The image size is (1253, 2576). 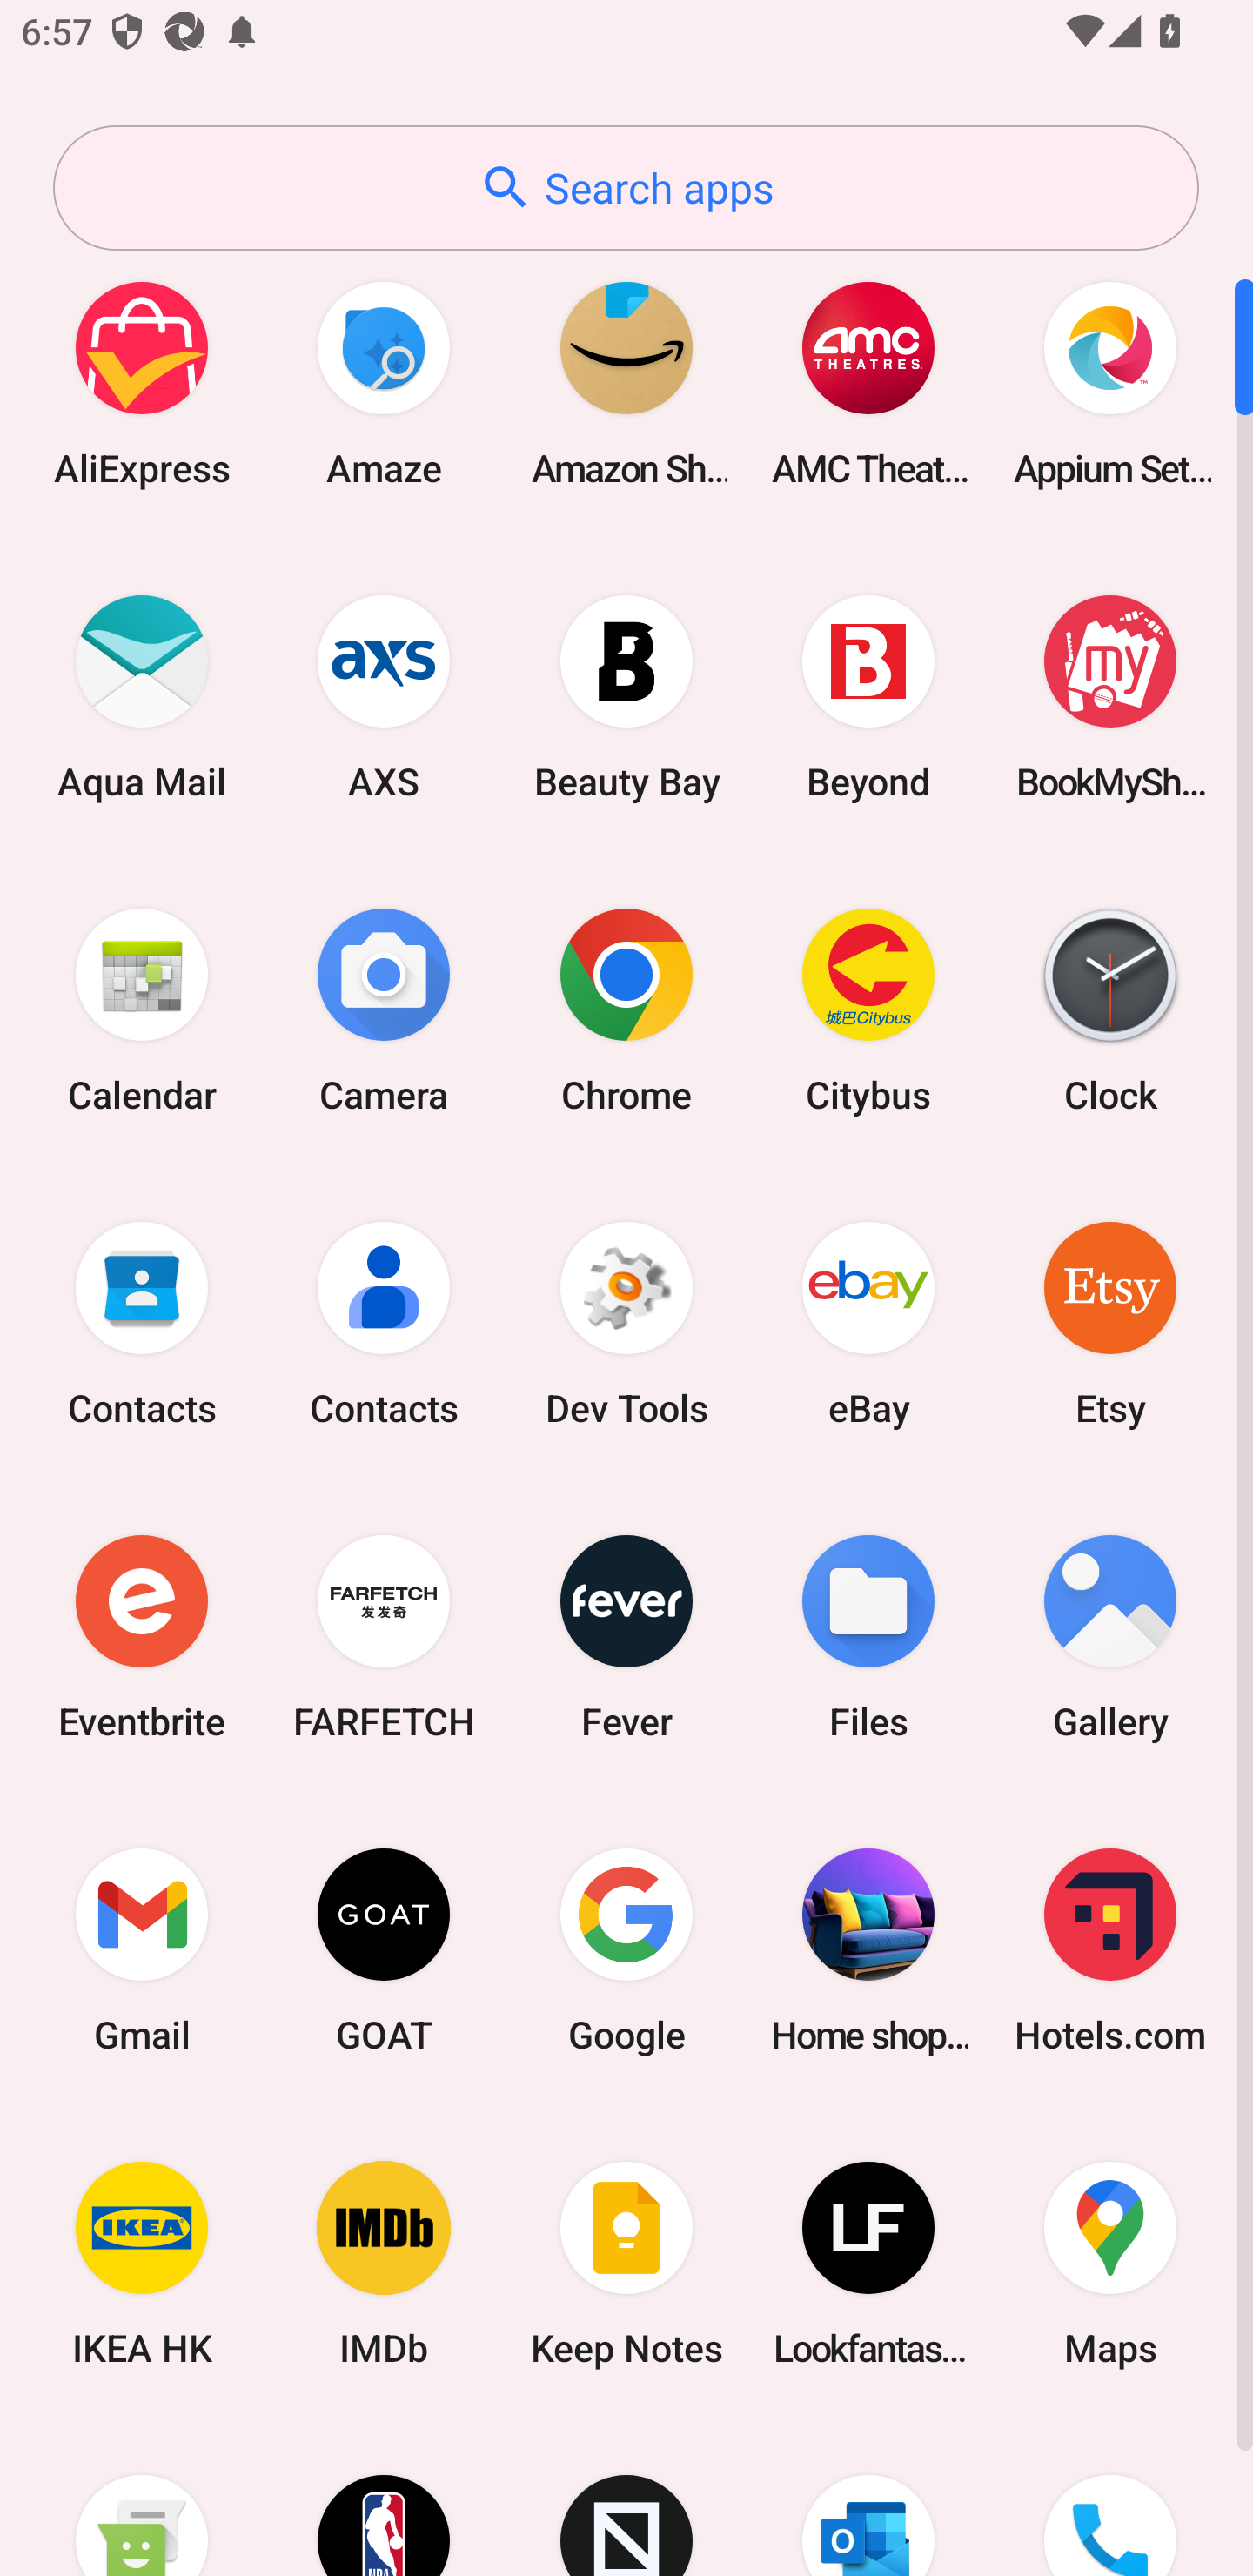 What do you see at coordinates (142, 1949) in the screenshot?
I see `Gmail` at bounding box center [142, 1949].